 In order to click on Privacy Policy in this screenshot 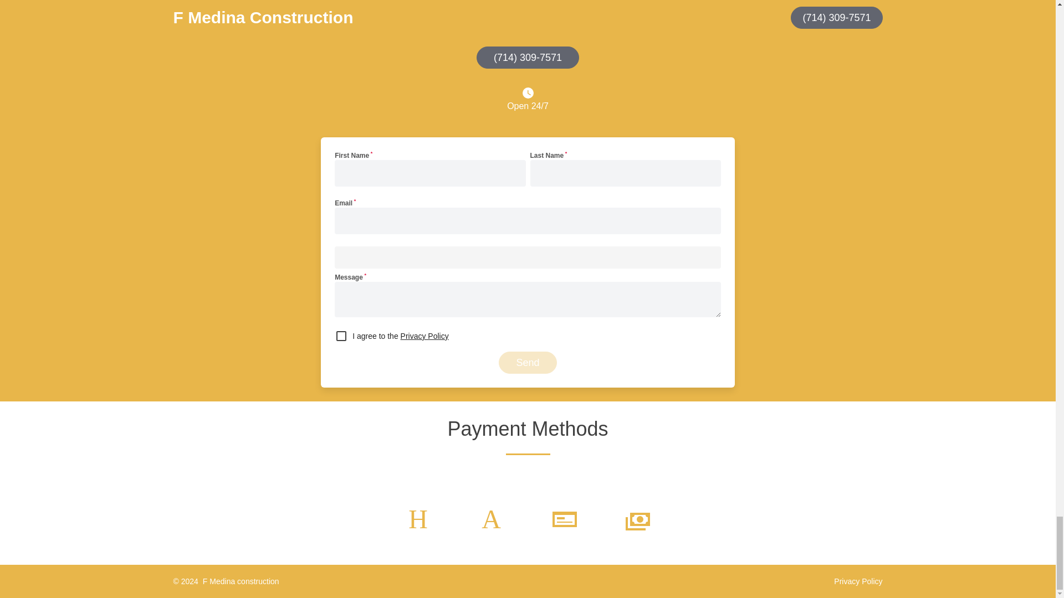, I will do `click(424, 336)`.